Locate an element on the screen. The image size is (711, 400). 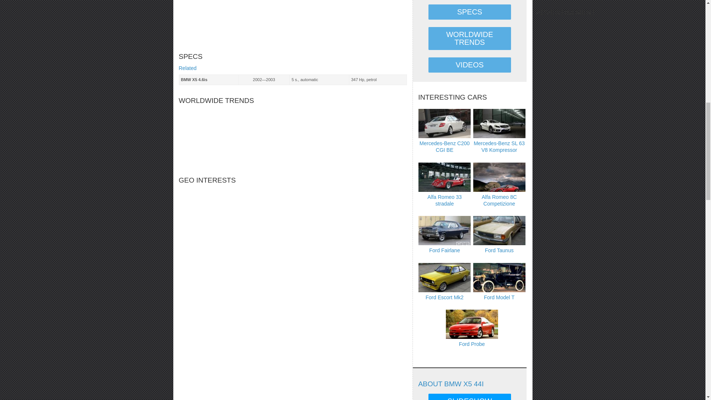
Advertisement is located at coordinates (354, 22).